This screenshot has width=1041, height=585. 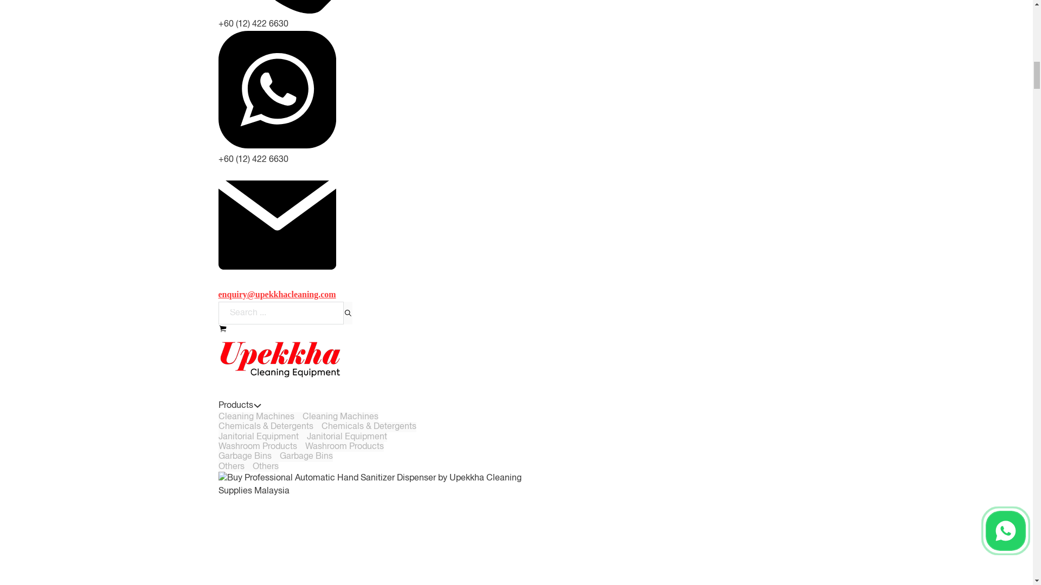 I want to click on Floor Burnisher, so click(x=247, y=67).